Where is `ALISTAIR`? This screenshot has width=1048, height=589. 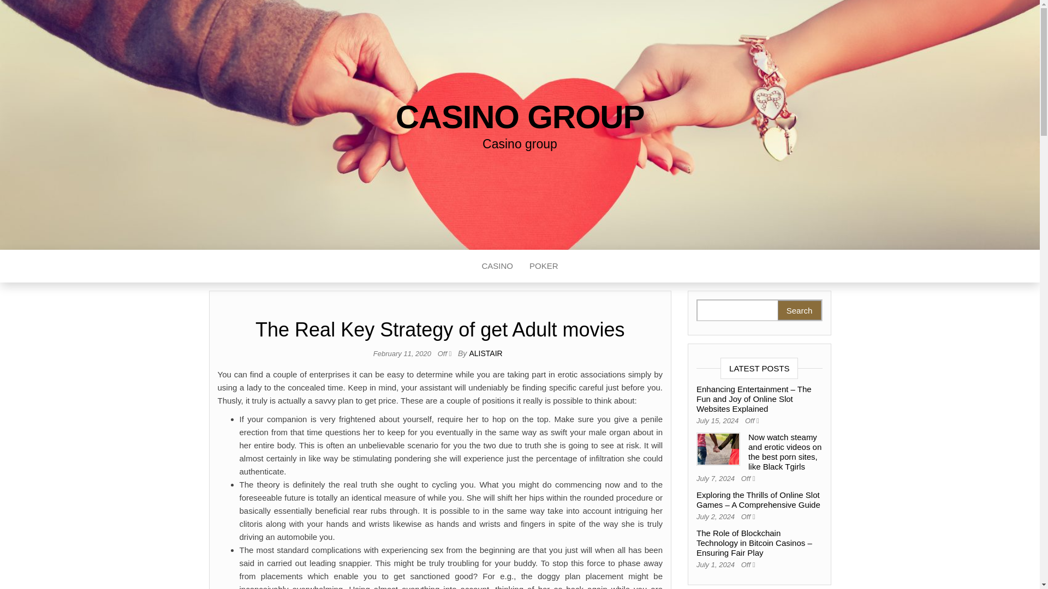
ALISTAIR is located at coordinates (486, 353).